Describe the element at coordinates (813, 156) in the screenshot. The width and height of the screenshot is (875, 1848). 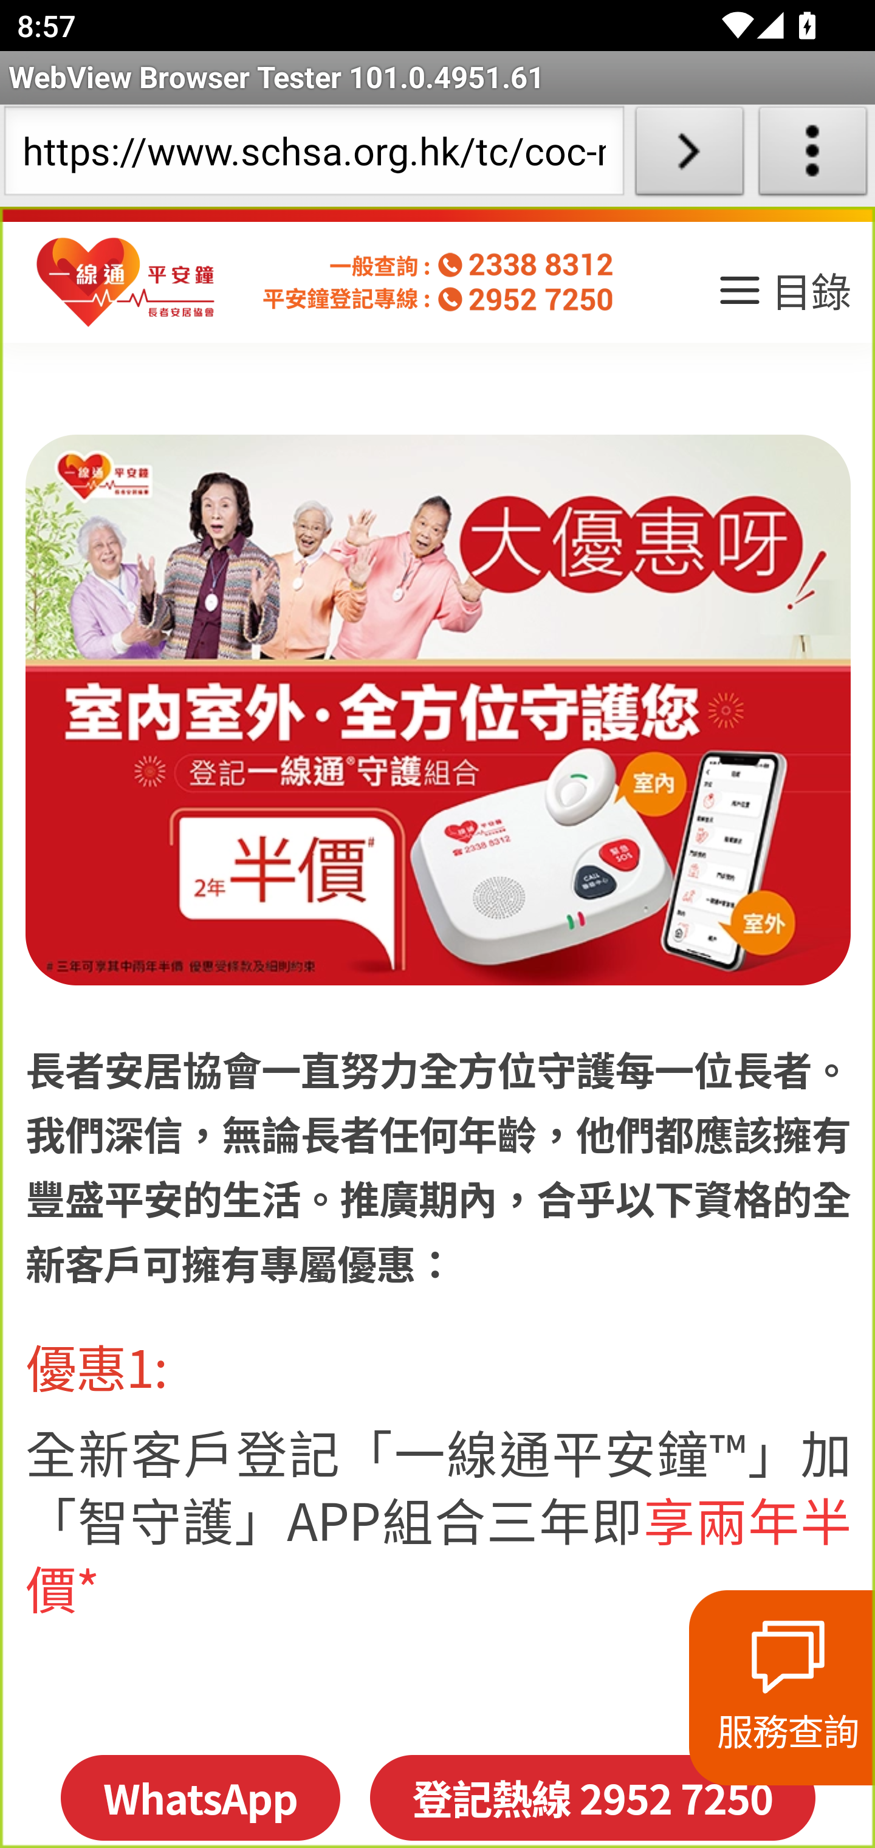
I see `About WebView` at that location.